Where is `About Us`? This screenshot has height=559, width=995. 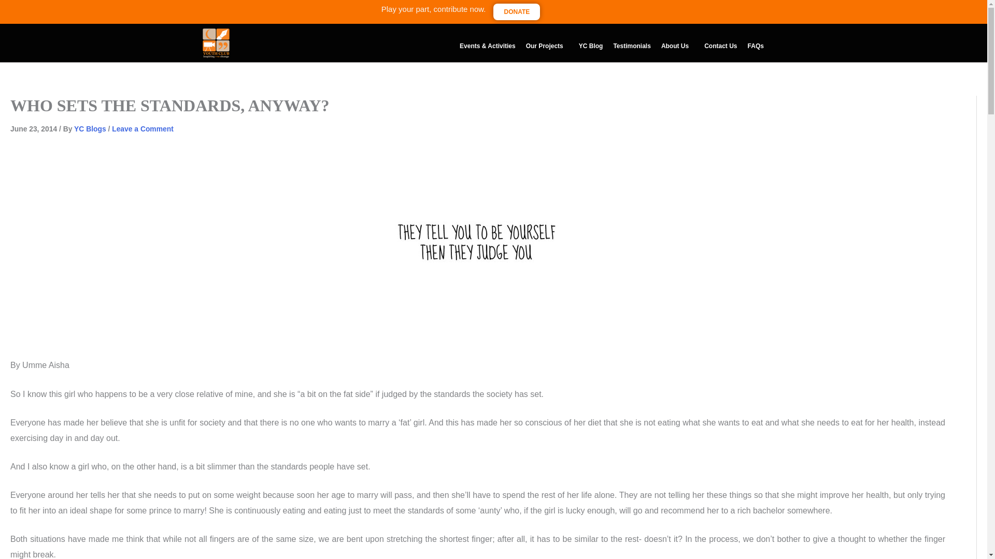 About Us is located at coordinates (677, 46).